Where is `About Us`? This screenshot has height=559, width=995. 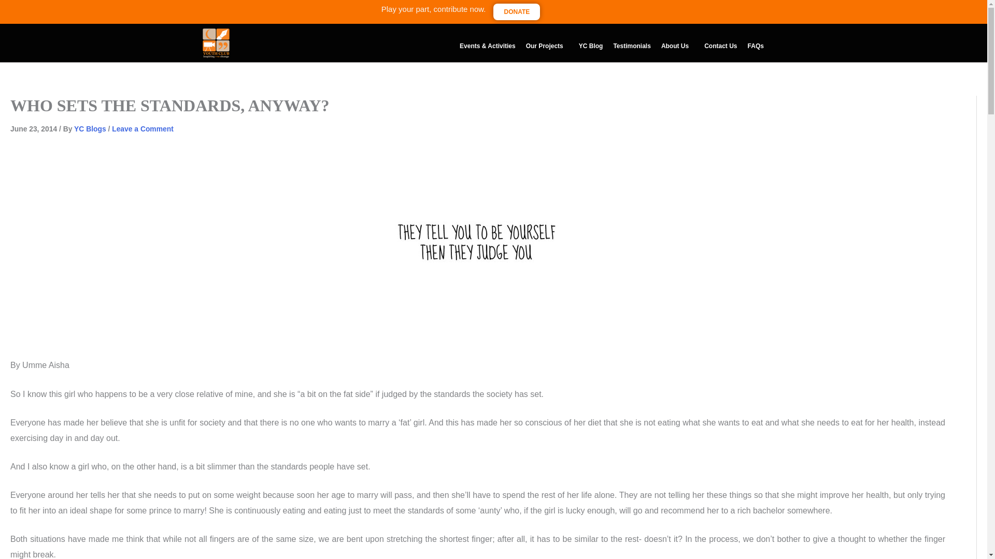 About Us is located at coordinates (677, 46).